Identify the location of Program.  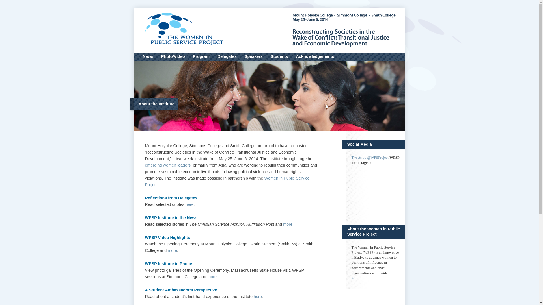
(201, 56).